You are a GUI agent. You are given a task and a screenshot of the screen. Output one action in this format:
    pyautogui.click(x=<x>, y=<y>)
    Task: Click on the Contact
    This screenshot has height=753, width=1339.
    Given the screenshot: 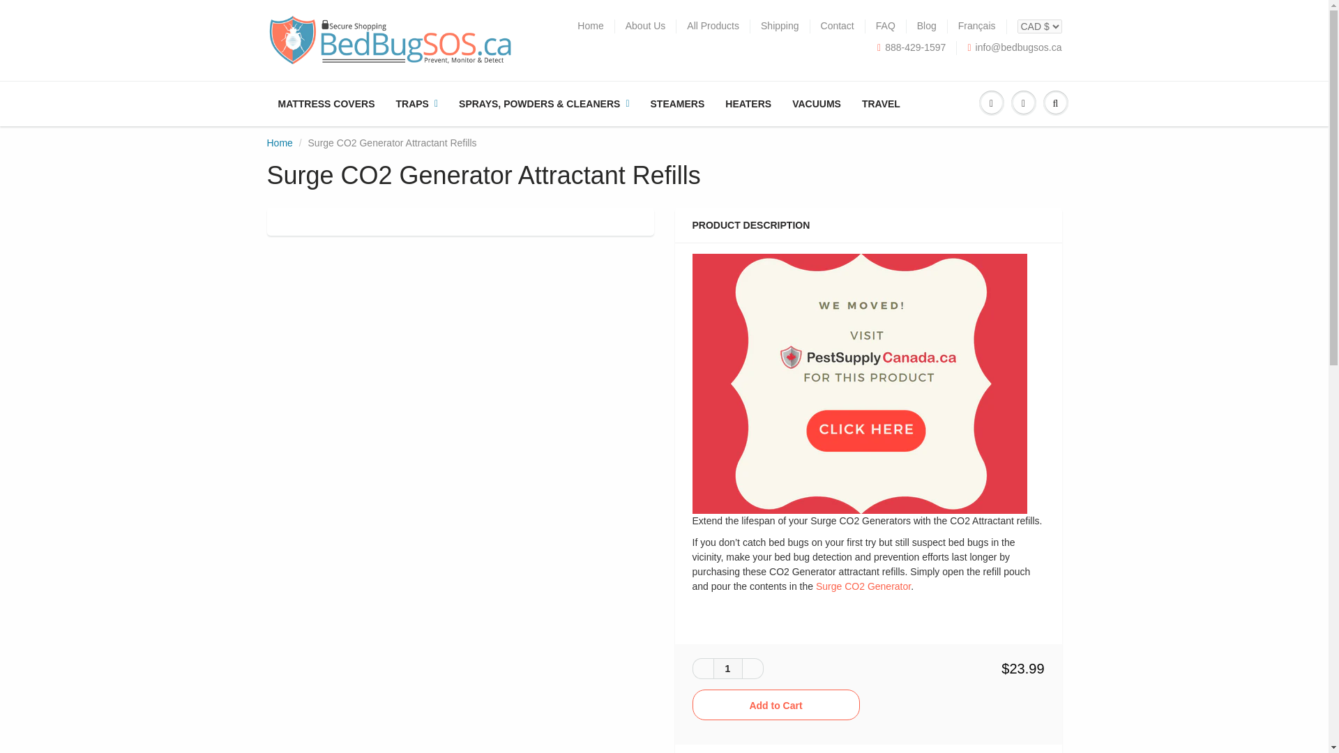 What is the action you would take?
    pyautogui.click(x=837, y=26)
    